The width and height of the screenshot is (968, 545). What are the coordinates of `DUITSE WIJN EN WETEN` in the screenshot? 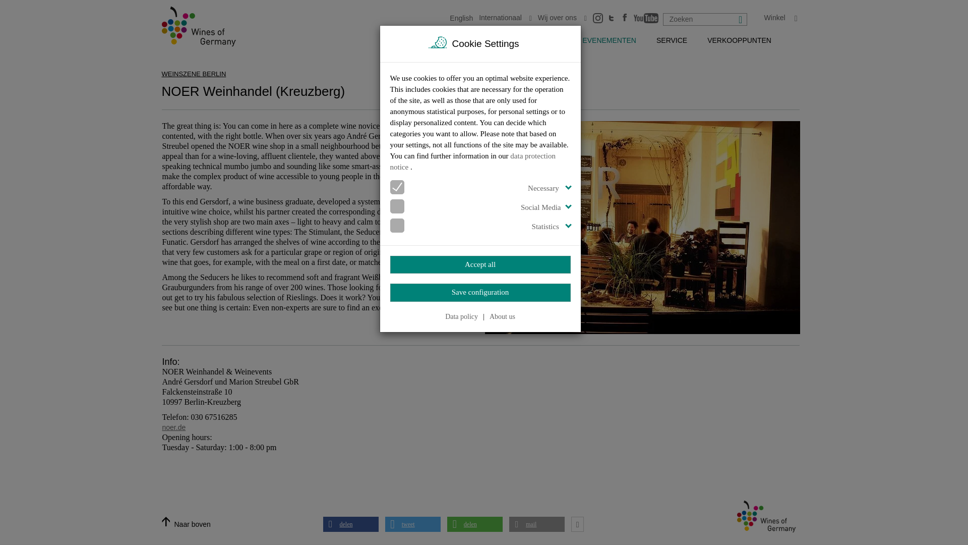 It's located at (474, 40).